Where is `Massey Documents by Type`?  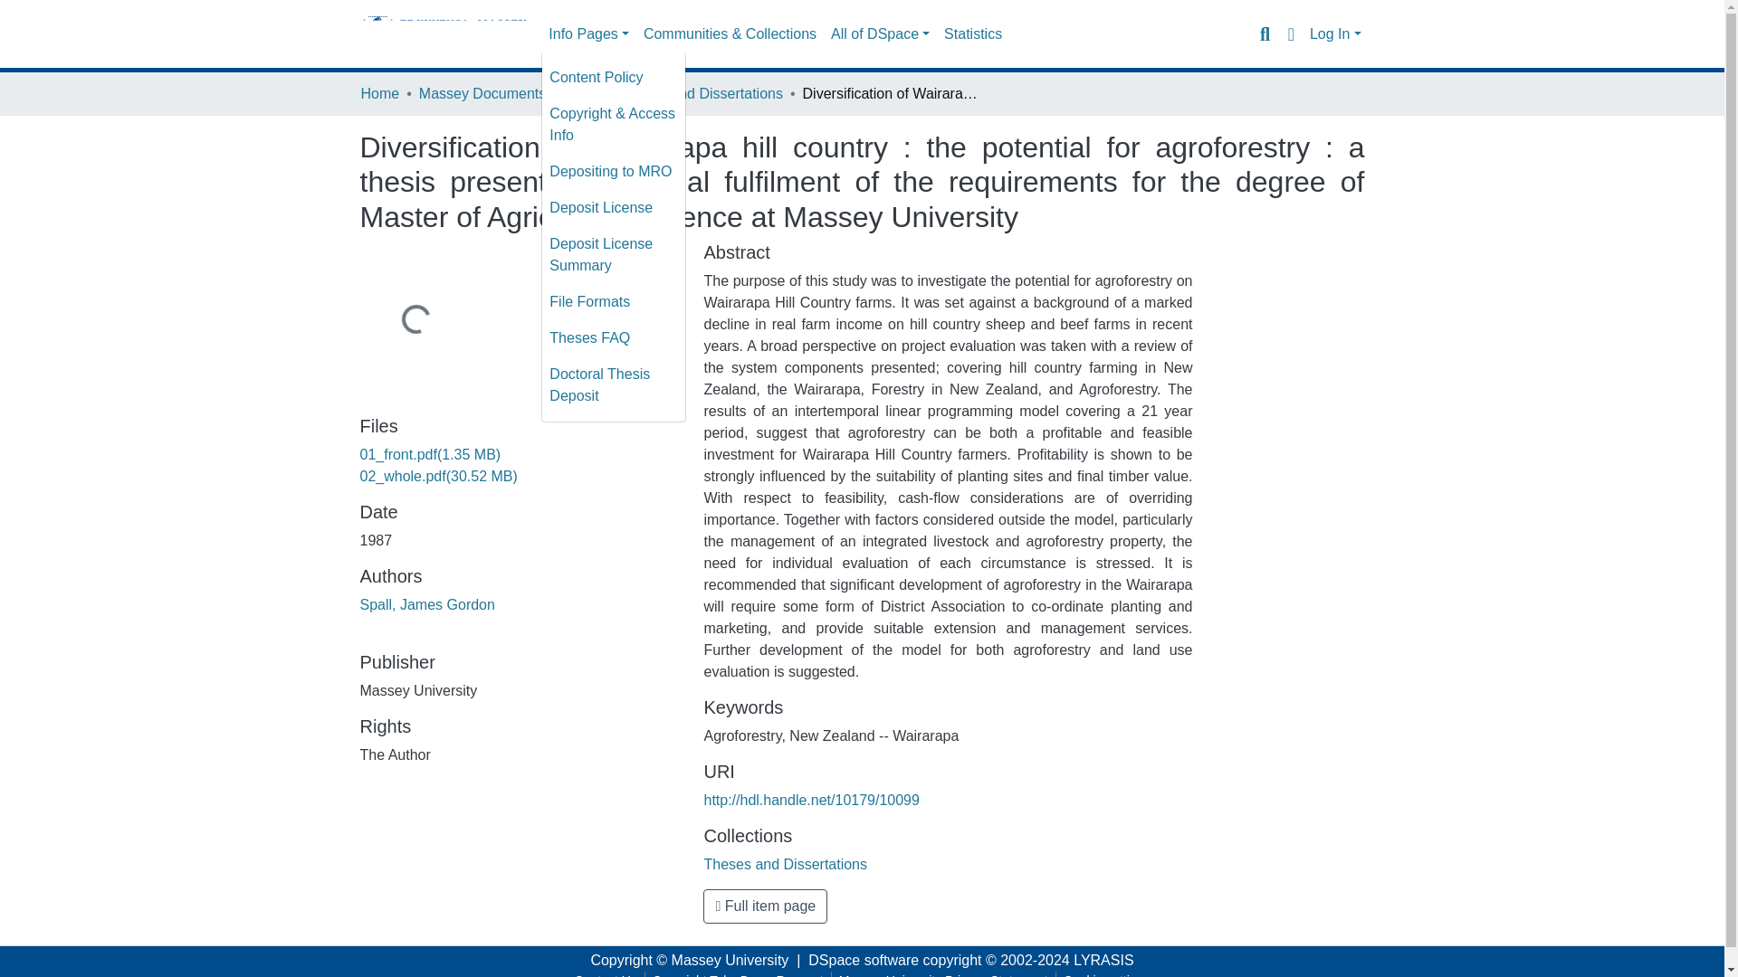
Massey Documents by Type is located at coordinates (509, 93).